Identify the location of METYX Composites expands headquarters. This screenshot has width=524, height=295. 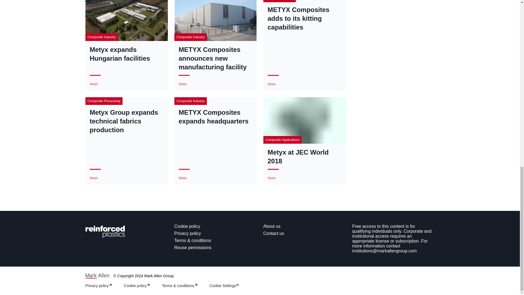
(215, 117).